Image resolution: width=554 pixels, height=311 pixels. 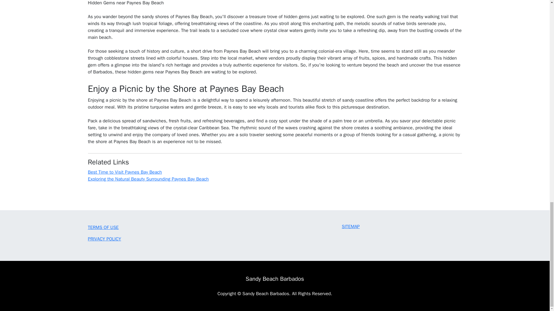 I want to click on Best Time to Visit Paynes Bay Beach, so click(x=125, y=172).